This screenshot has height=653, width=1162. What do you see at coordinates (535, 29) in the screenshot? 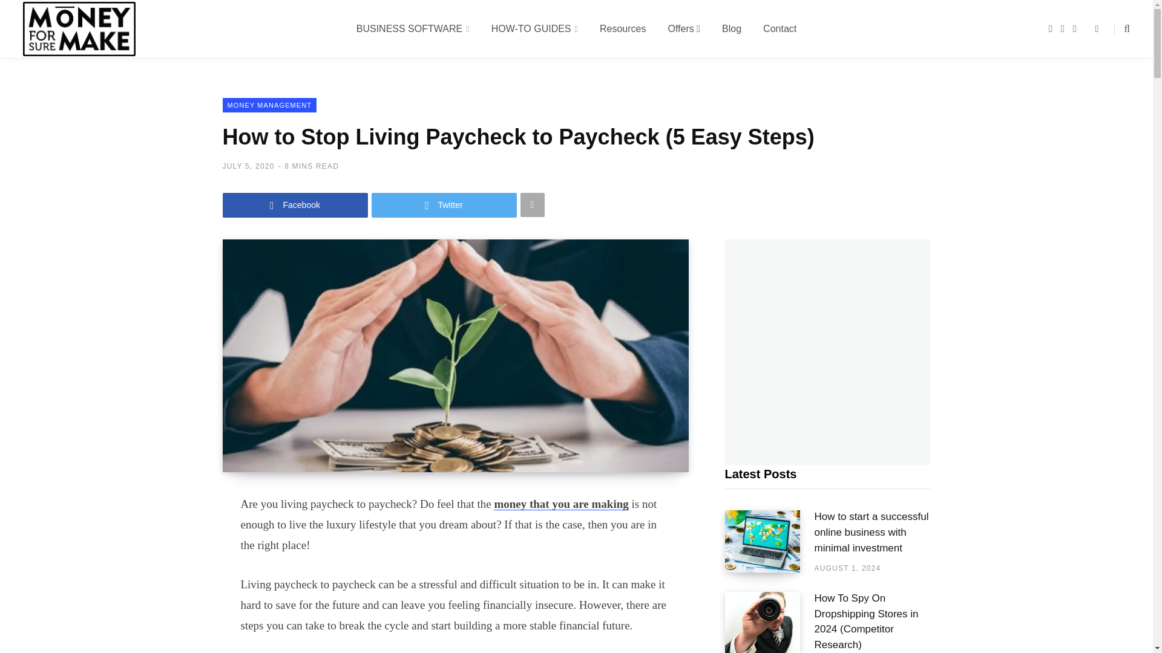
I see `HOW-TO GUIDES` at bounding box center [535, 29].